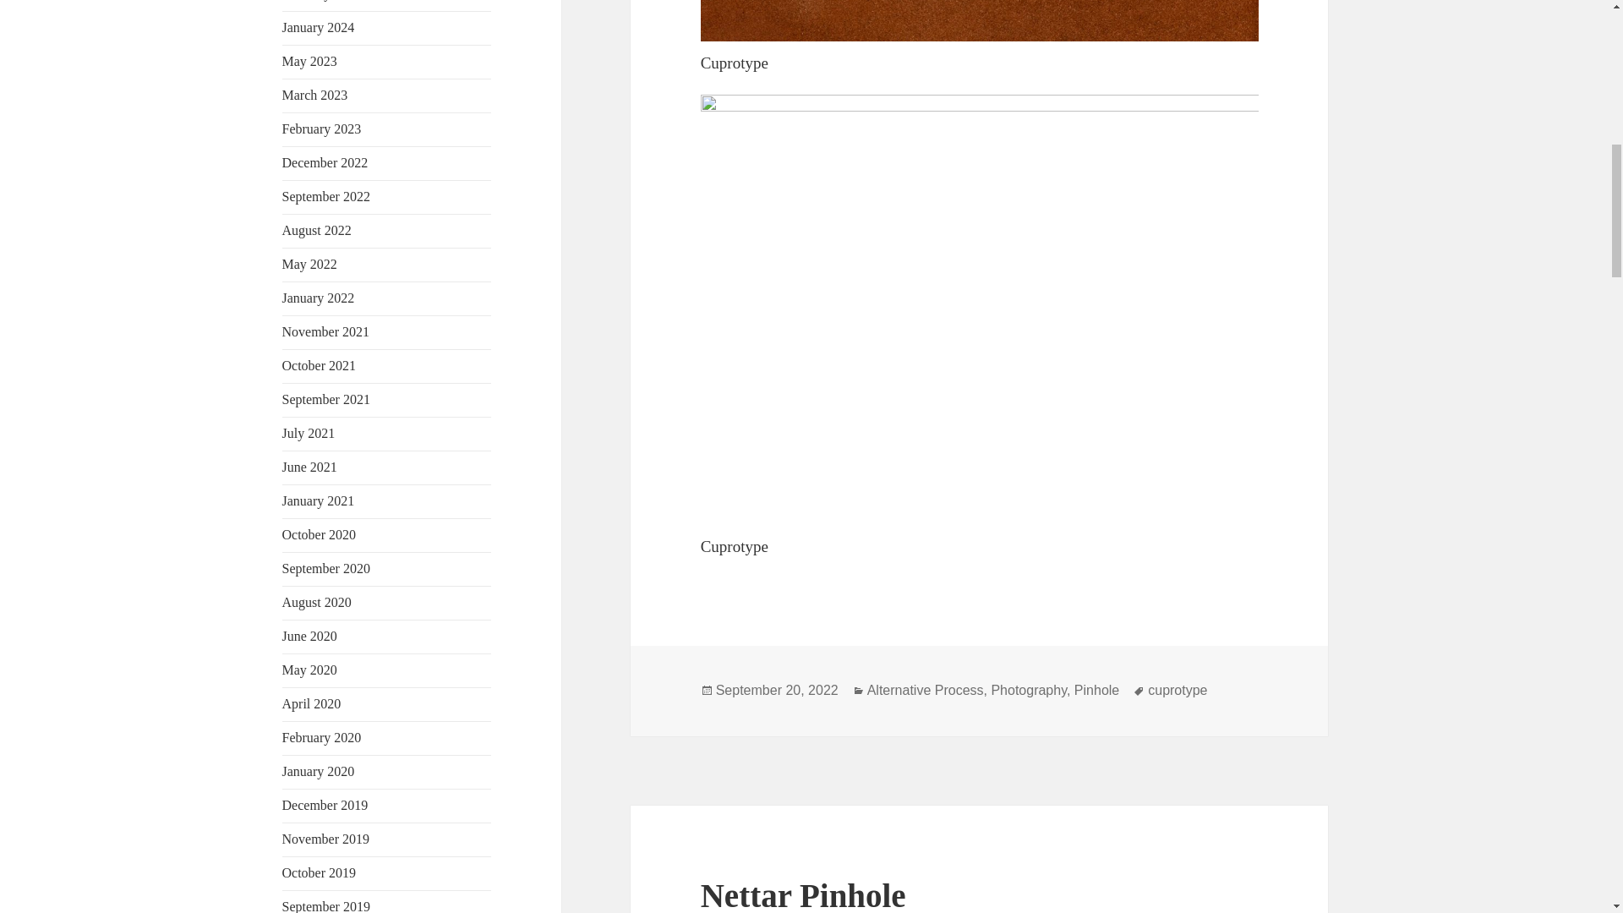 This screenshot has width=1623, height=913. I want to click on February 2023, so click(322, 128).